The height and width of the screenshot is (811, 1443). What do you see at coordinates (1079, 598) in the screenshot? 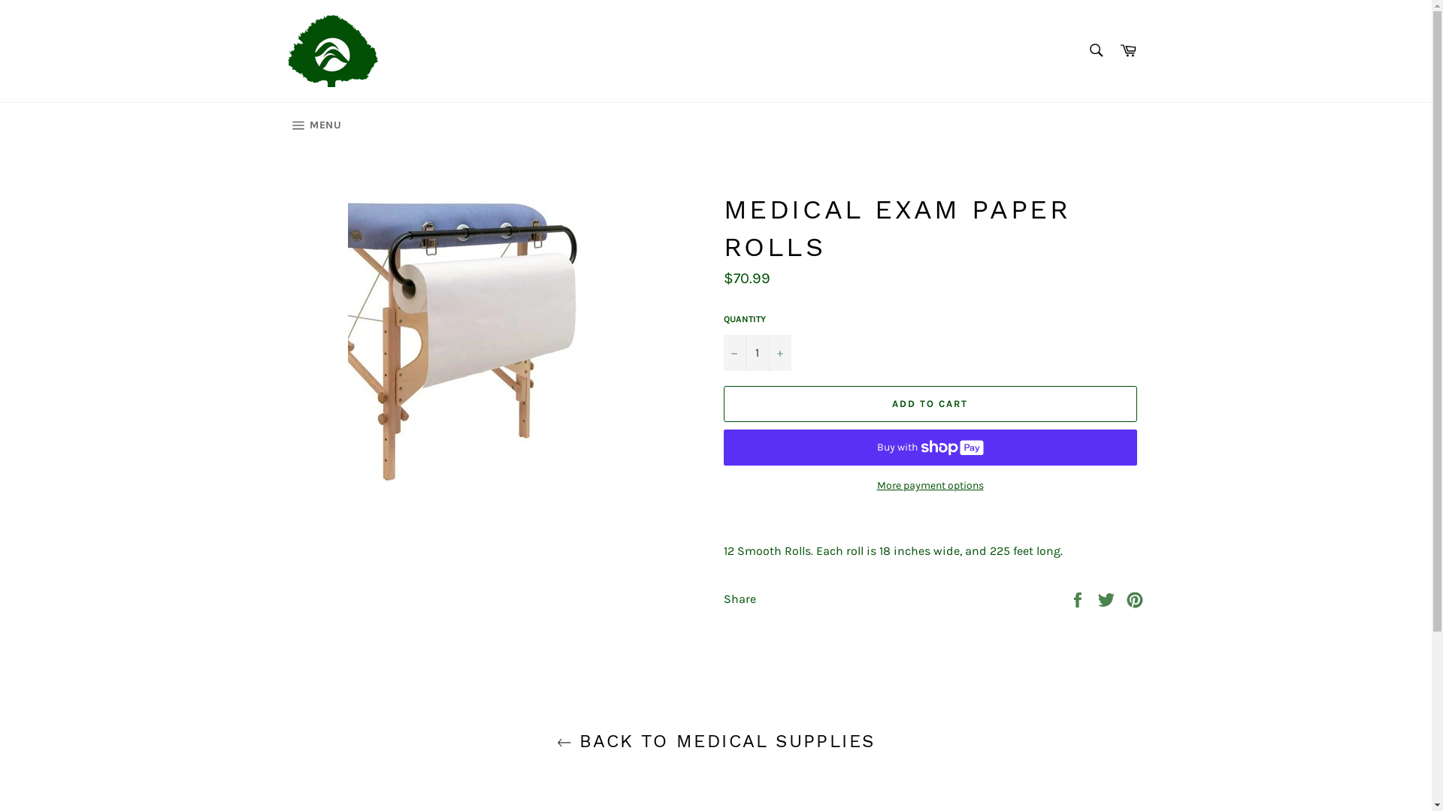
I see `Share on Facebook` at bounding box center [1079, 598].